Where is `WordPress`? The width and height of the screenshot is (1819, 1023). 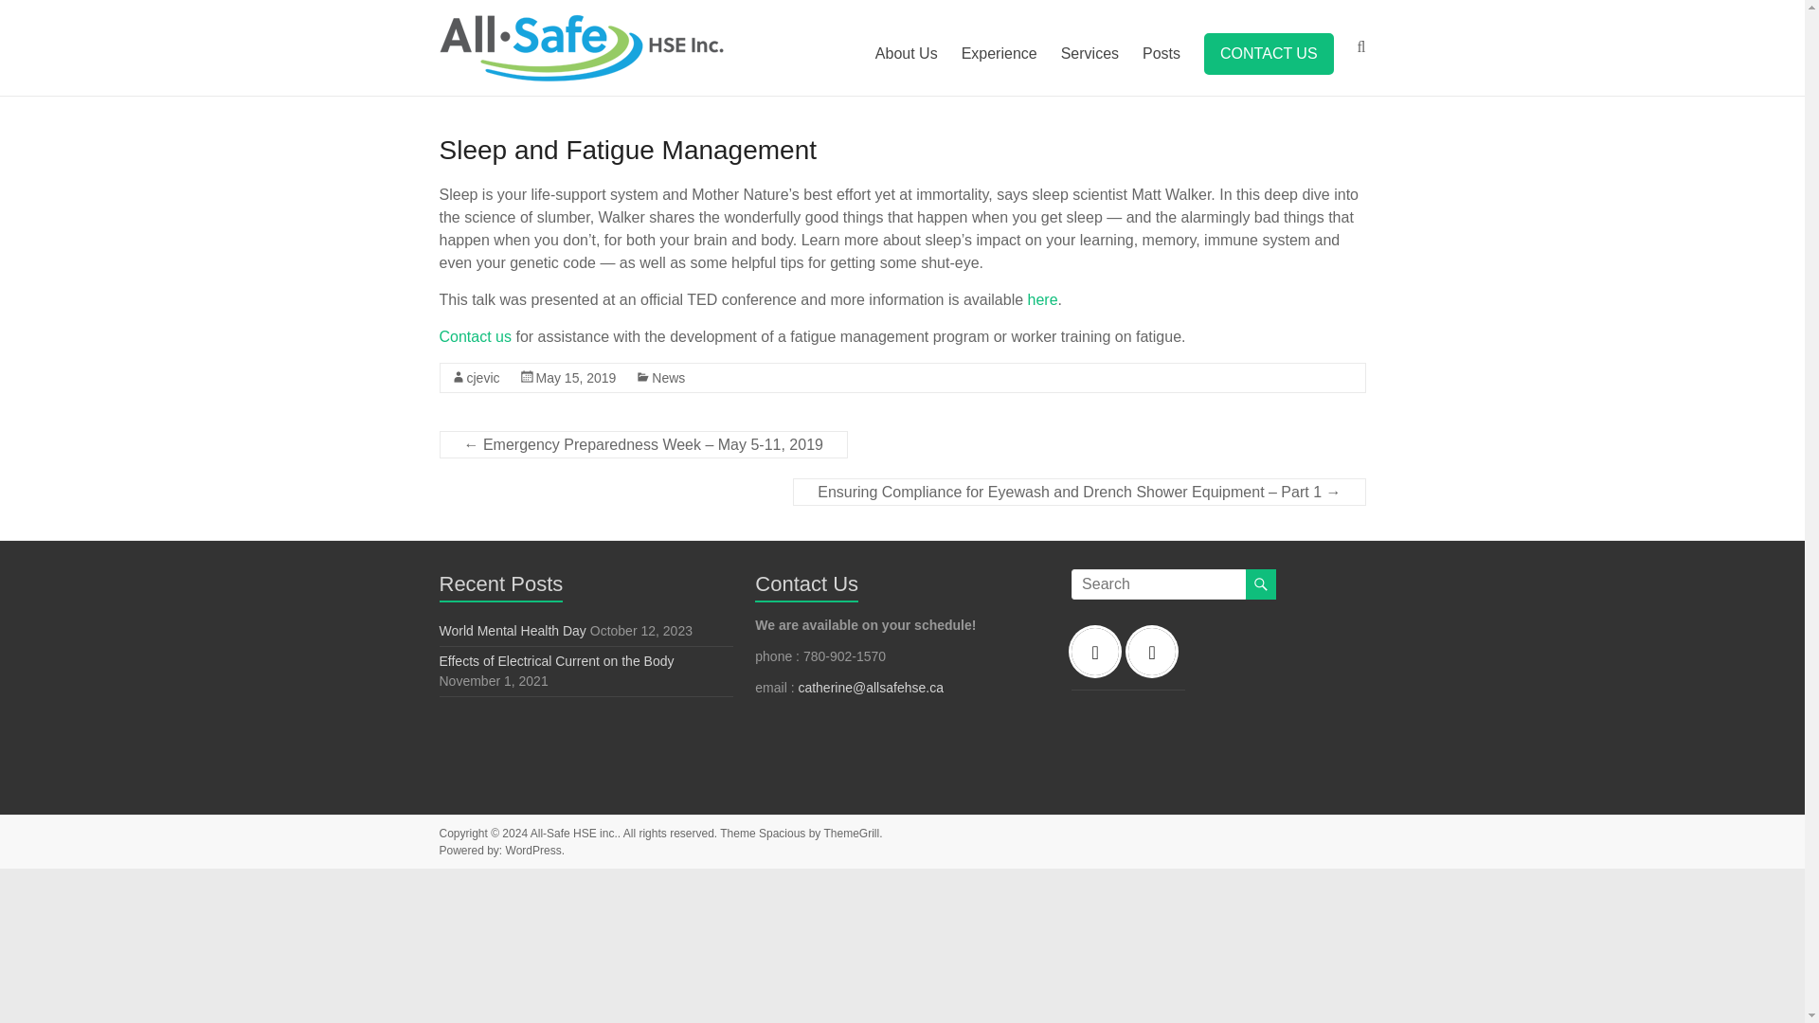
WordPress is located at coordinates (533, 851).